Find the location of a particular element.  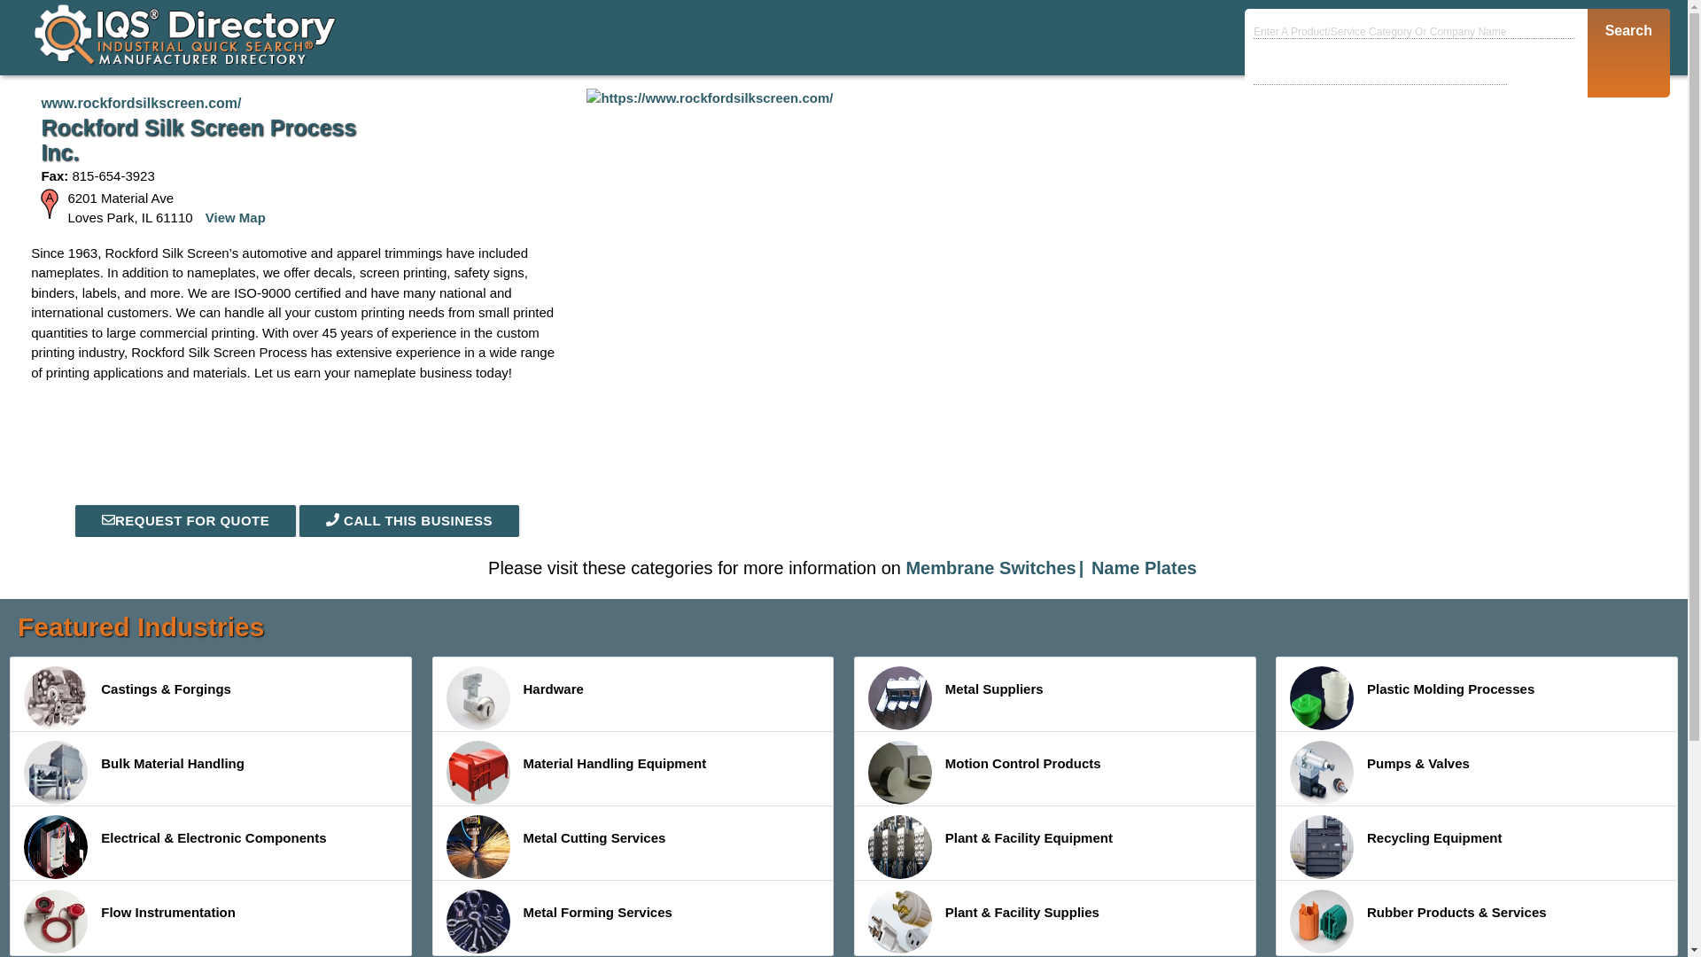

Metal Forming Services is located at coordinates (633, 917).